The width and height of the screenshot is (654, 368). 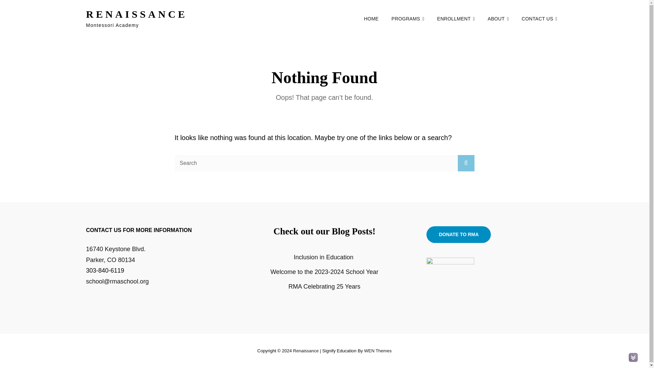 What do you see at coordinates (456, 19) in the screenshot?
I see `ENROLLMENT` at bounding box center [456, 19].